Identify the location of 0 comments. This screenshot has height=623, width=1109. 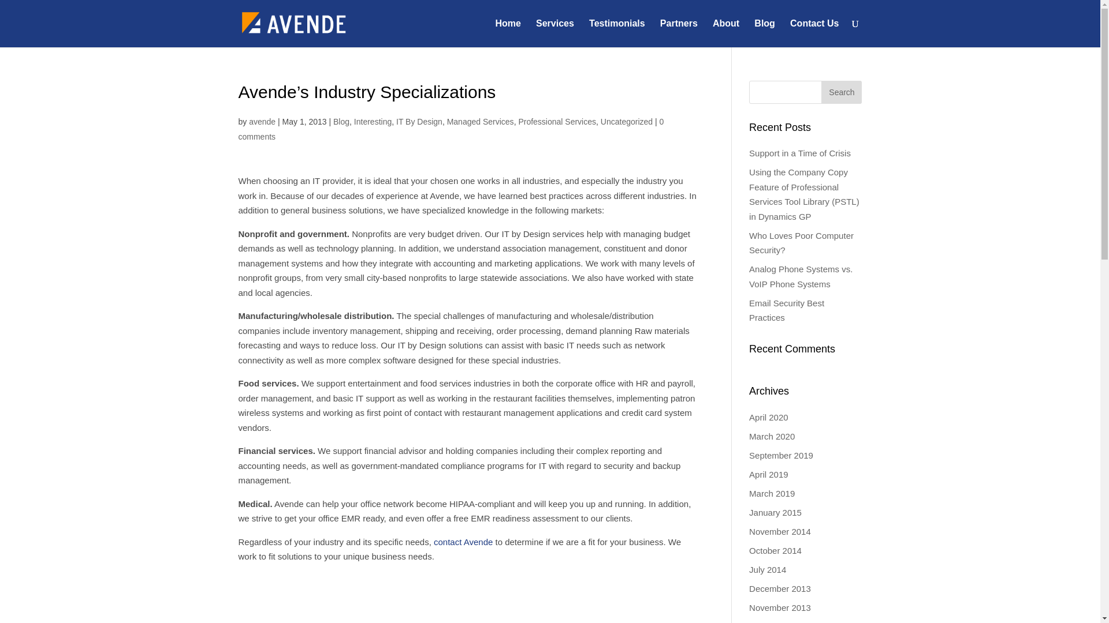
(451, 129).